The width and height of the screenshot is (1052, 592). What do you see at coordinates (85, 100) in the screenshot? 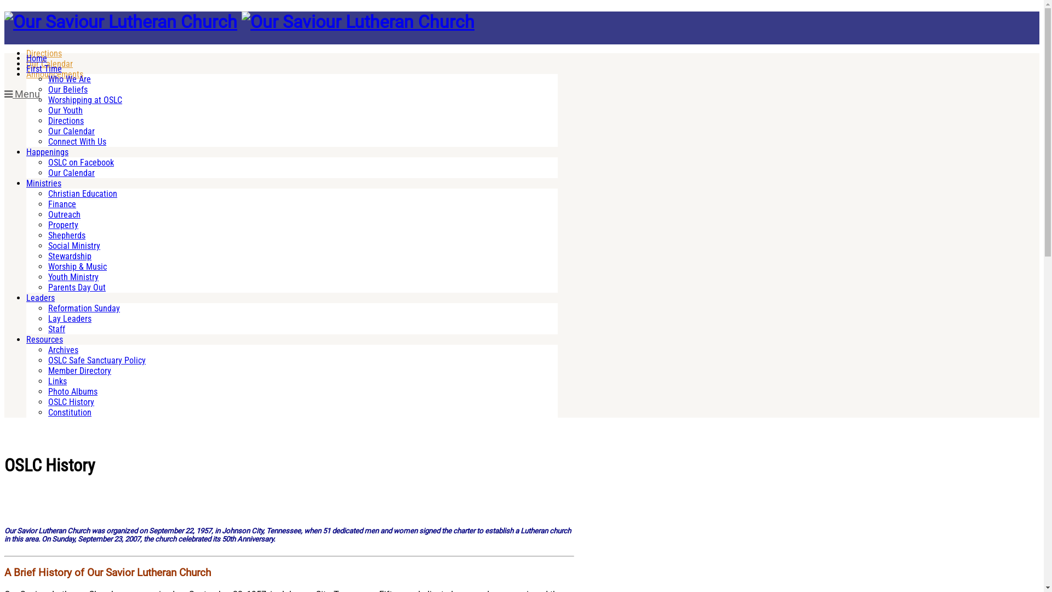
I see `Worshipping at OSLC` at bounding box center [85, 100].